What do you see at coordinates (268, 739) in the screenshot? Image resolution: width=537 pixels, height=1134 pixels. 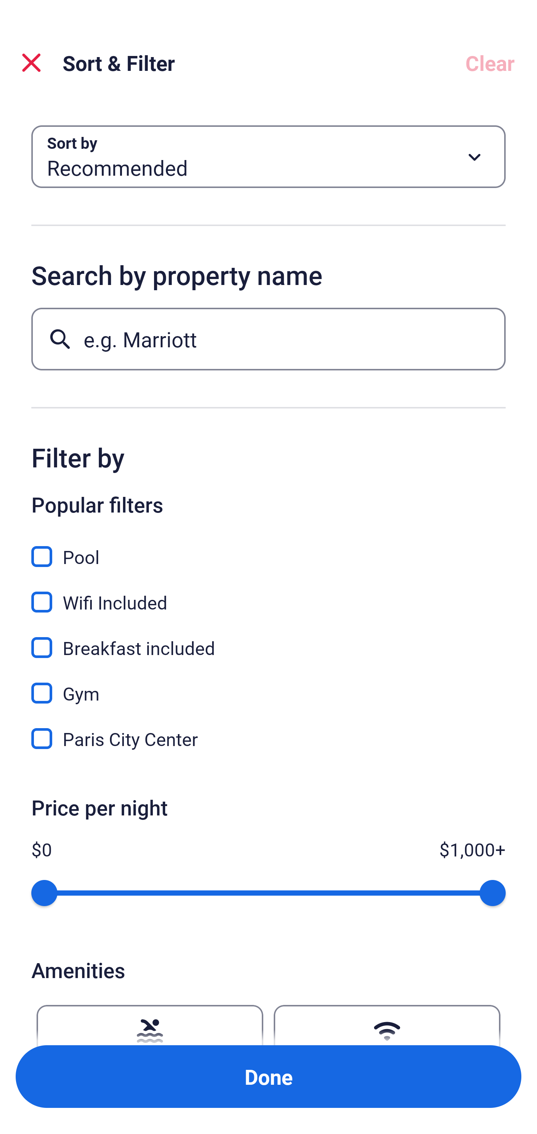 I see `Paris City Center, Paris City Center` at bounding box center [268, 739].